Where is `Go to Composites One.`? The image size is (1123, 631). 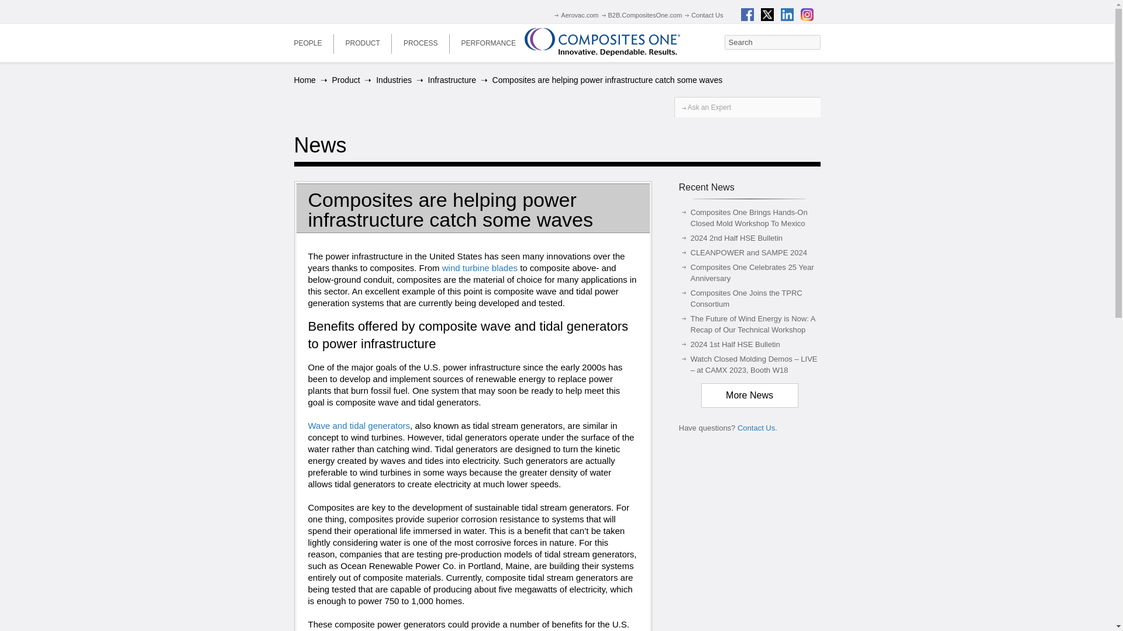
Go to Composites One. is located at coordinates (304, 79).